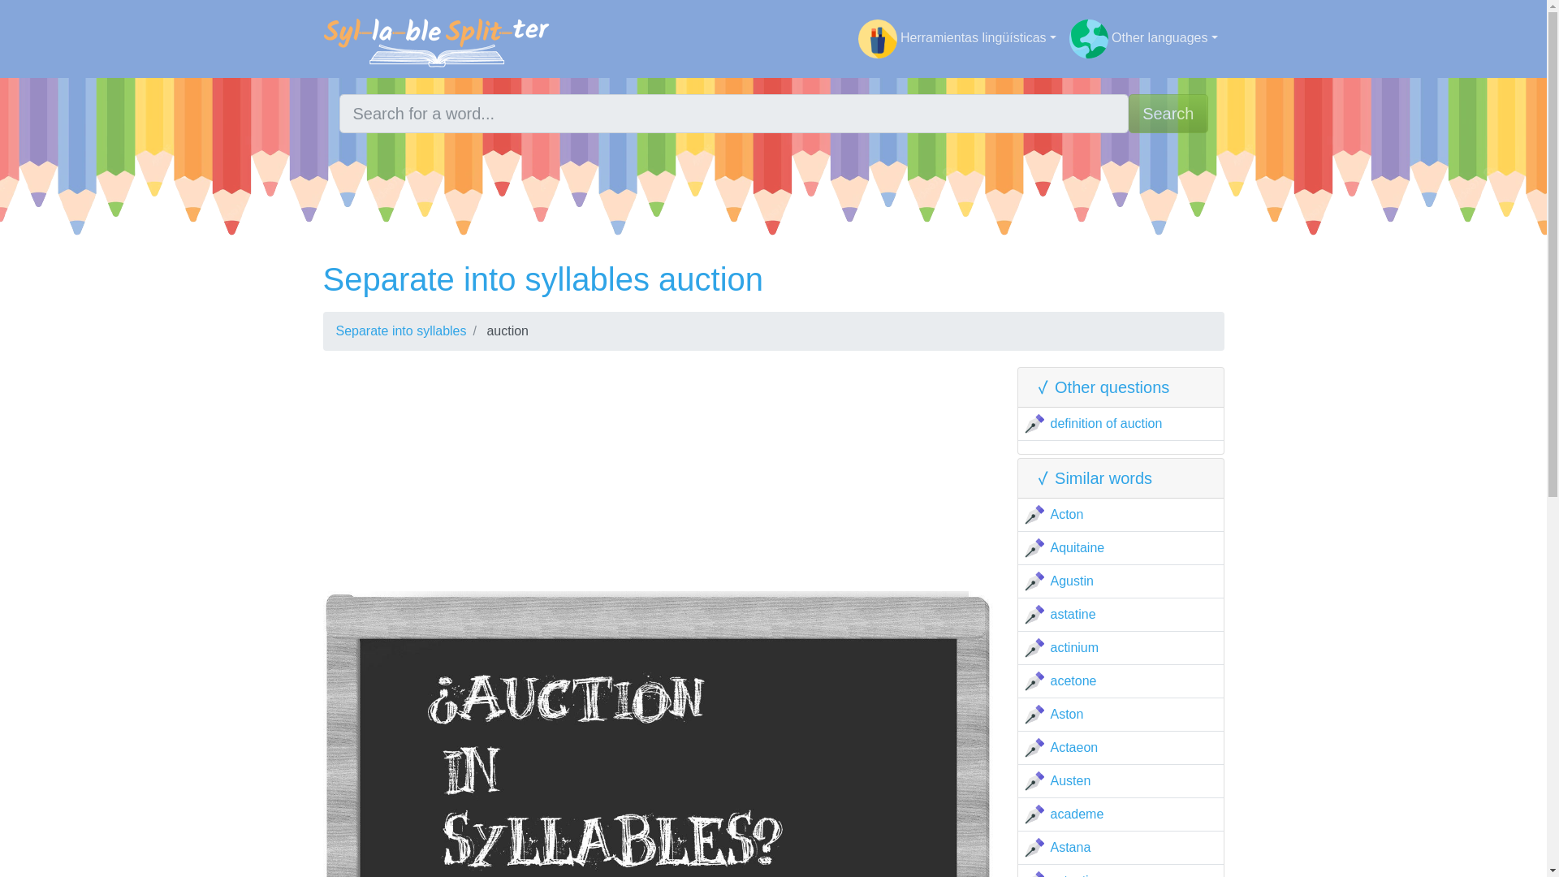  I want to click on Agustin, so click(1072, 581).